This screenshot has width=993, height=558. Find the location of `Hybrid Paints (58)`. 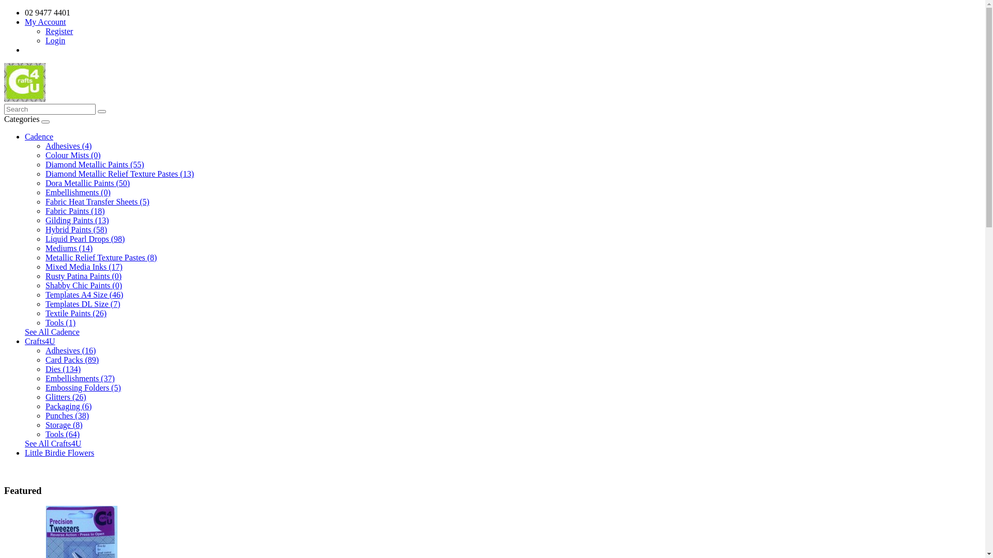

Hybrid Paints (58) is located at coordinates (77, 229).